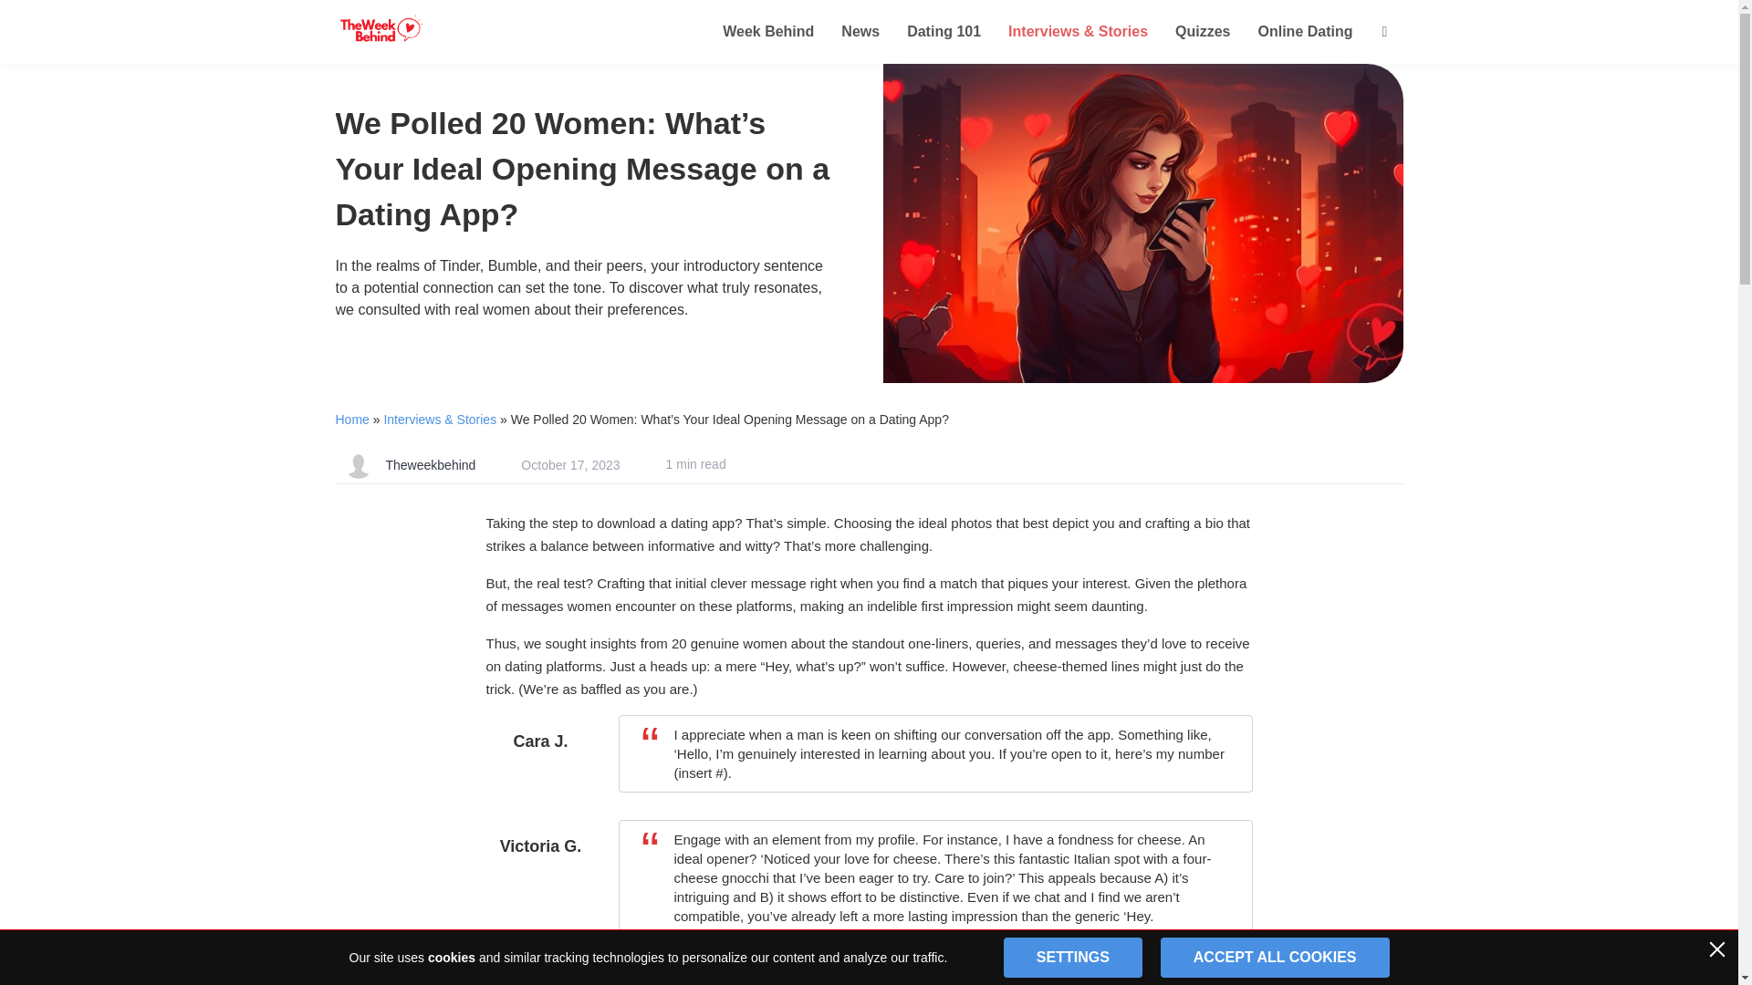 The image size is (1752, 985). I want to click on TheWeekBehind, so click(436, 32).